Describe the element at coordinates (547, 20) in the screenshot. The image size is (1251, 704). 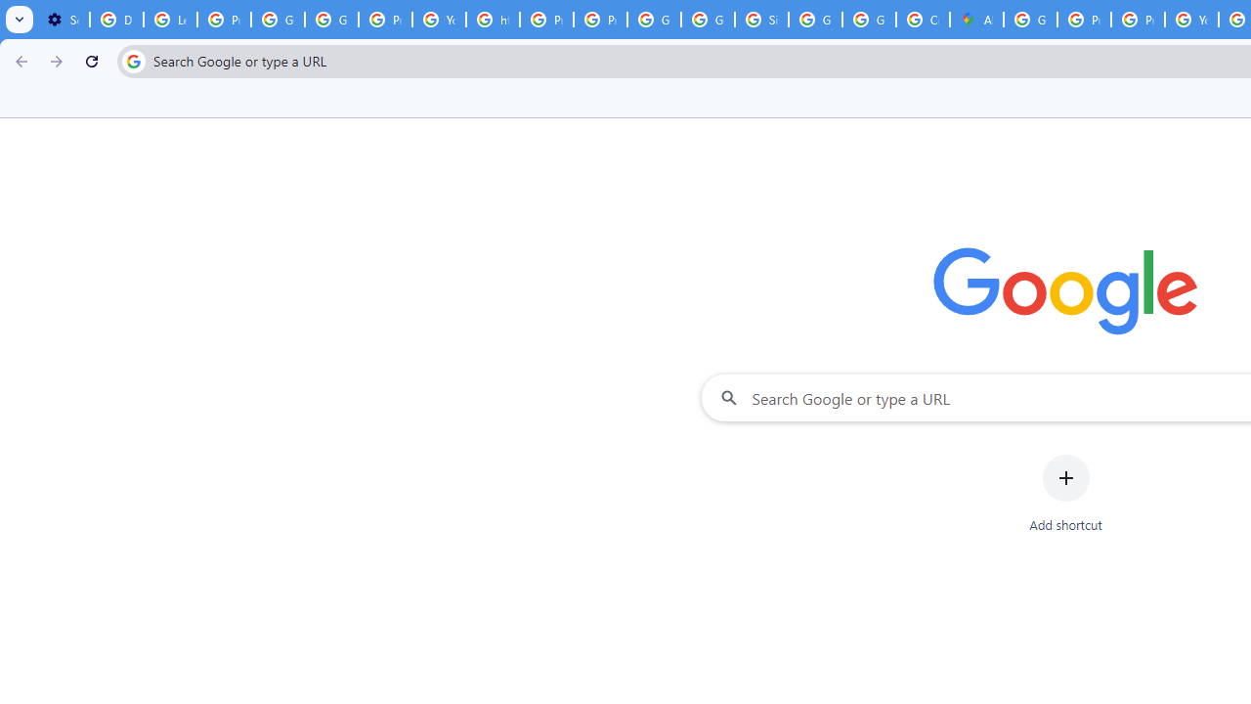
I see `Privacy Help Center - Policies Help` at that location.